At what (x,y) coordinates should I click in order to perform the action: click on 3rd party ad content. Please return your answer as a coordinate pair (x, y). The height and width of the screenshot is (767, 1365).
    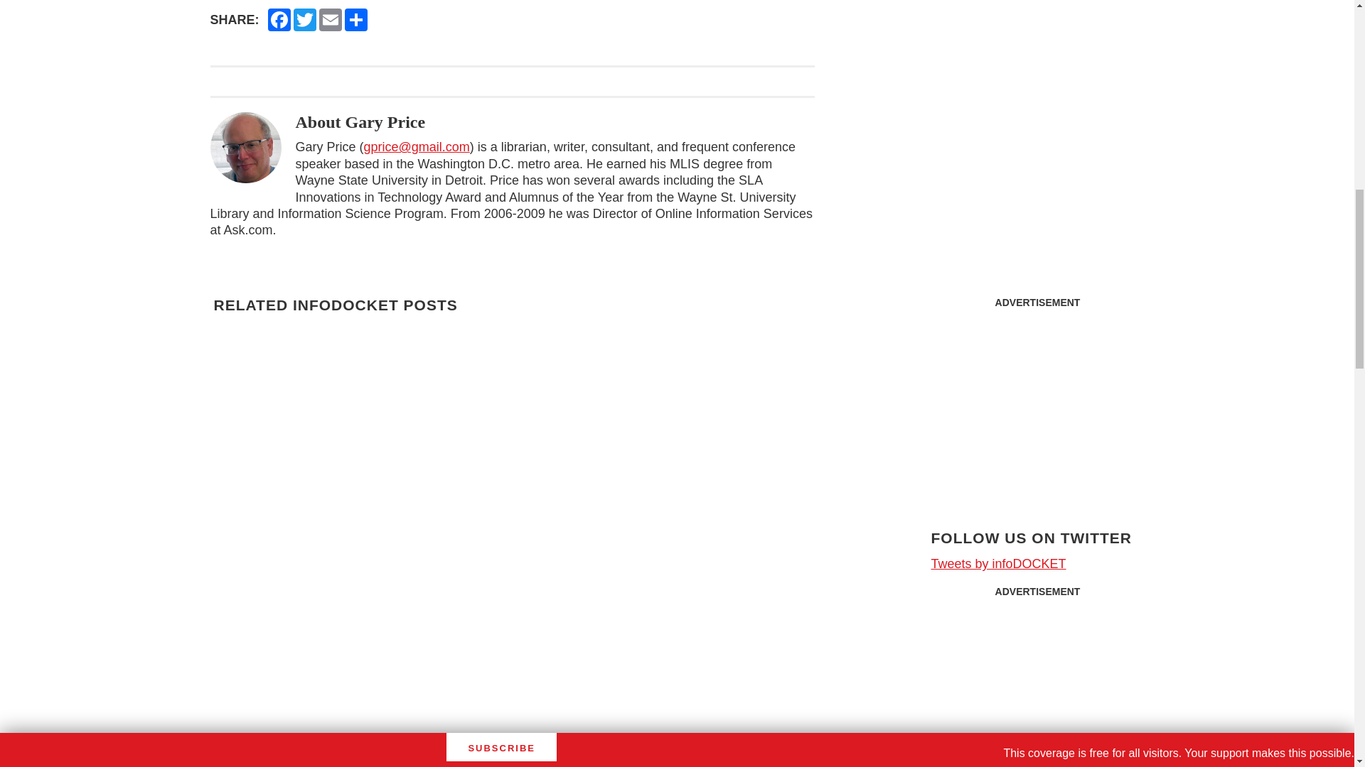
    Looking at the image, I should click on (1038, 405).